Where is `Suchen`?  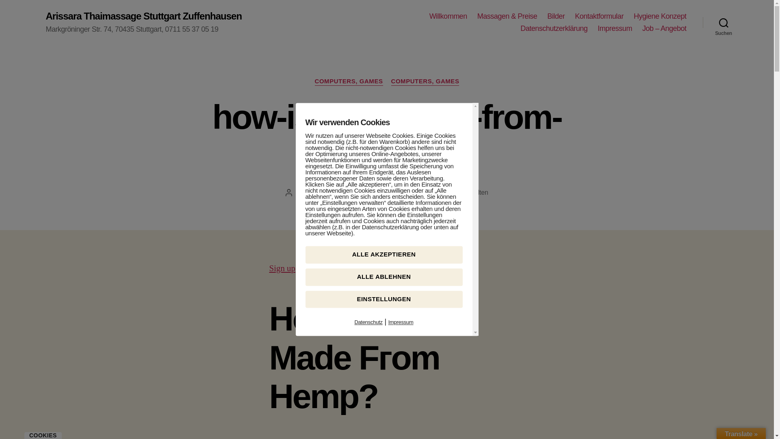
Suchen is located at coordinates (724, 22).